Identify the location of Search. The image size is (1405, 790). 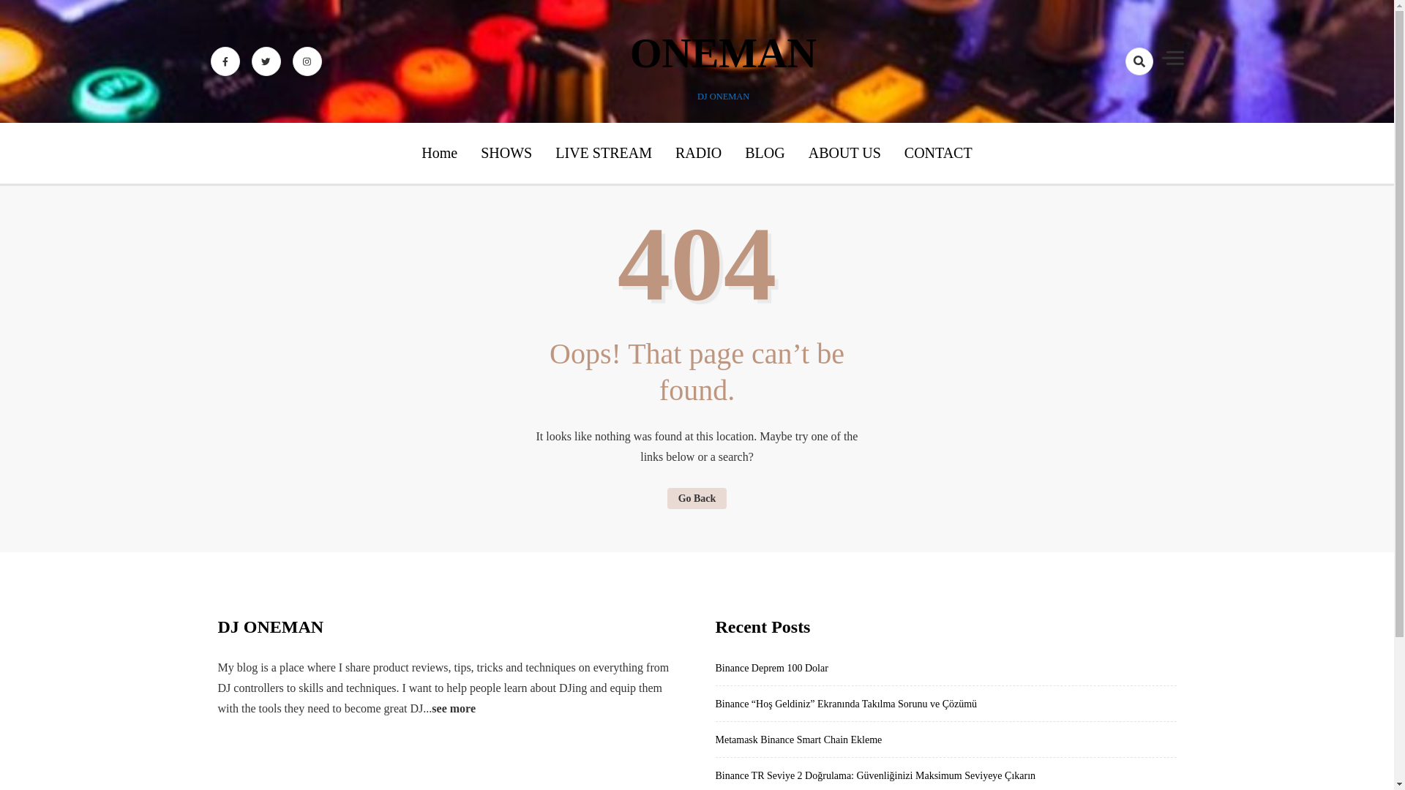
(1112, 113).